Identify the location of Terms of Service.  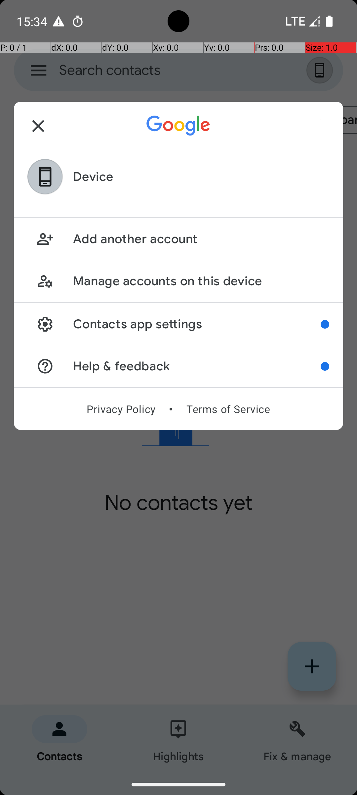
(228, 409).